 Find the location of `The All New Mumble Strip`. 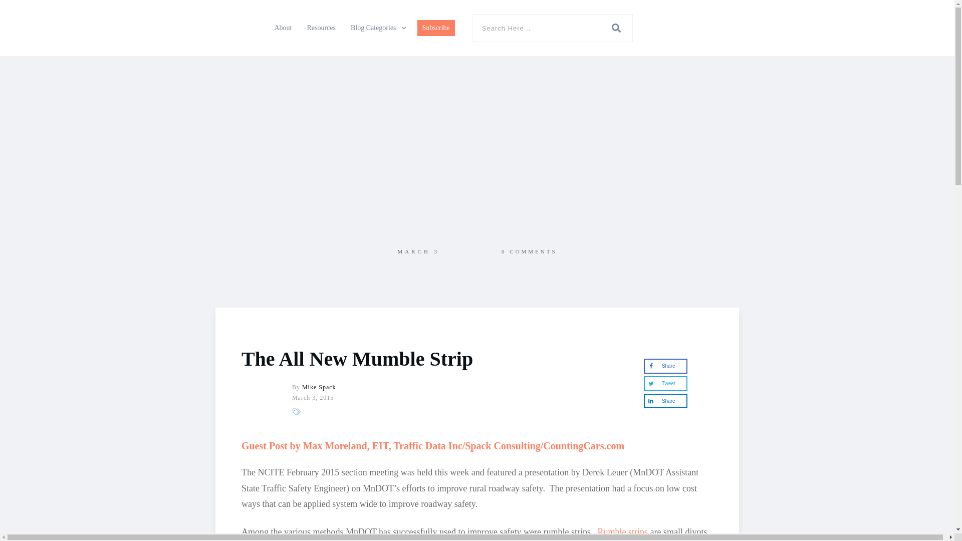

The All New Mumble Strip is located at coordinates (357, 359).